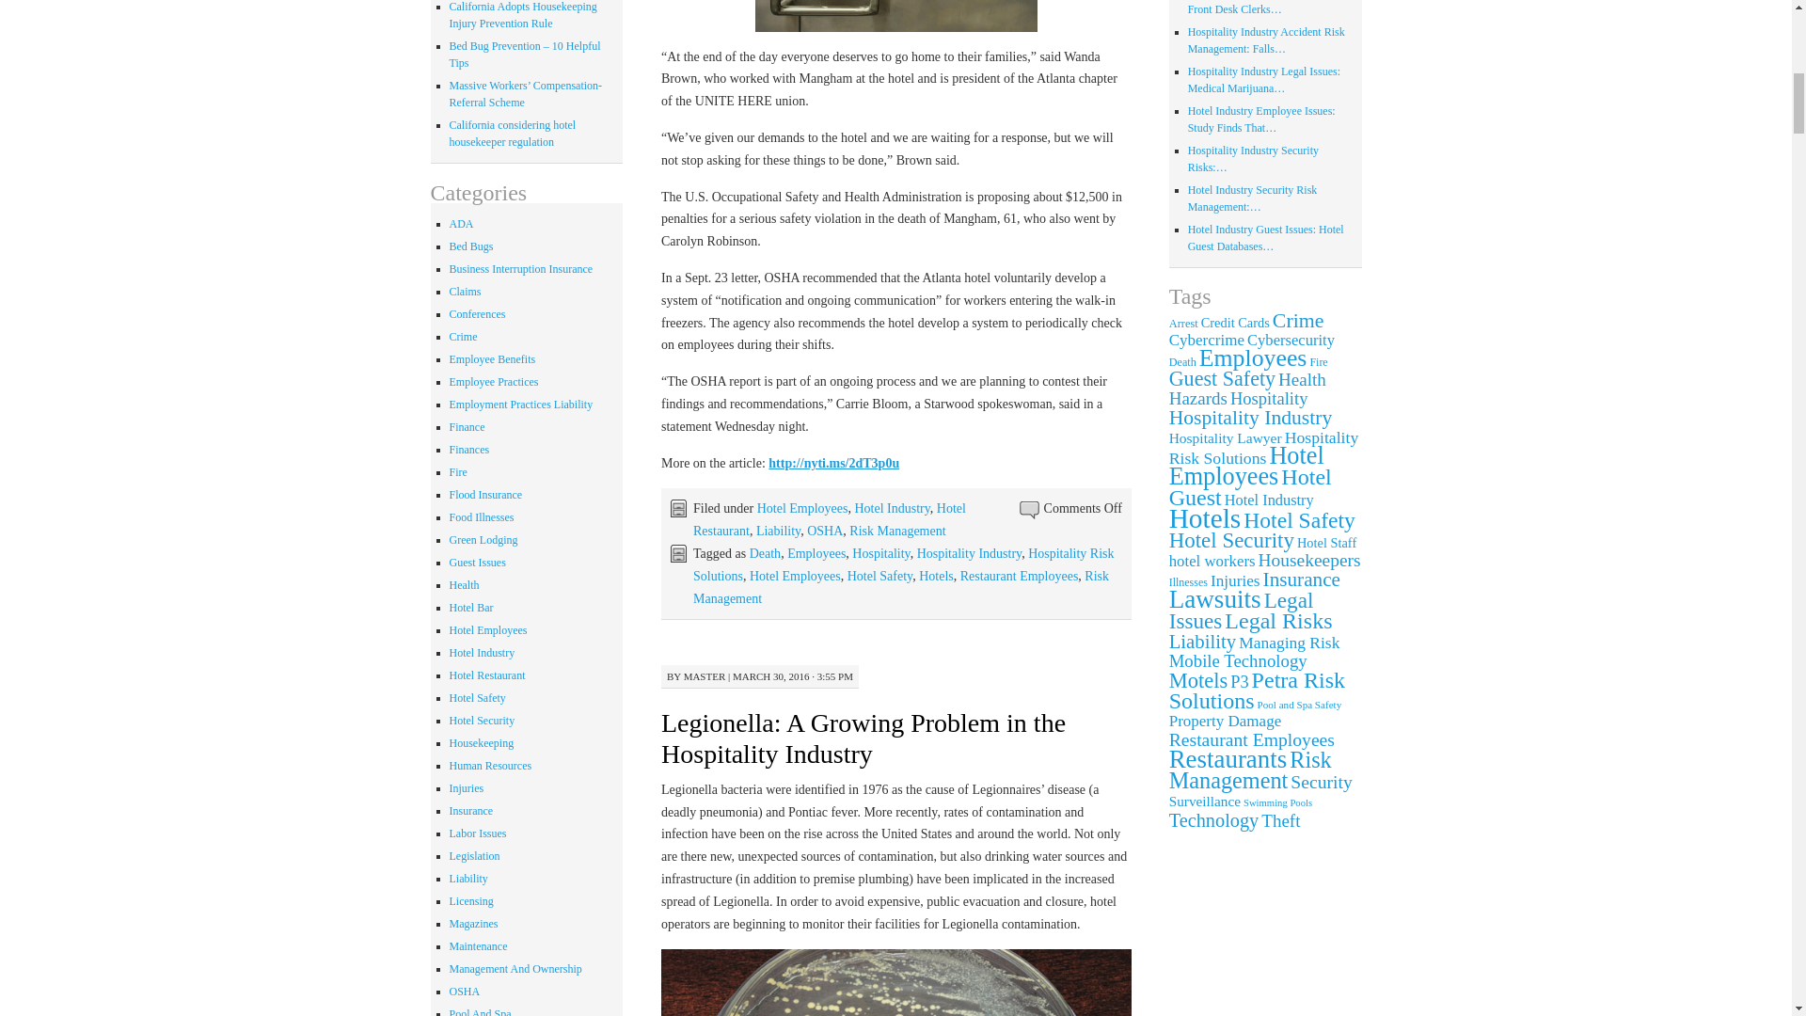 Image resolution: width=1806 pixels, height=1016 pixels. What do you see at coordinates (705, 675) in the screenshot?
I see `MASTER` at bounding box center [705, 675].